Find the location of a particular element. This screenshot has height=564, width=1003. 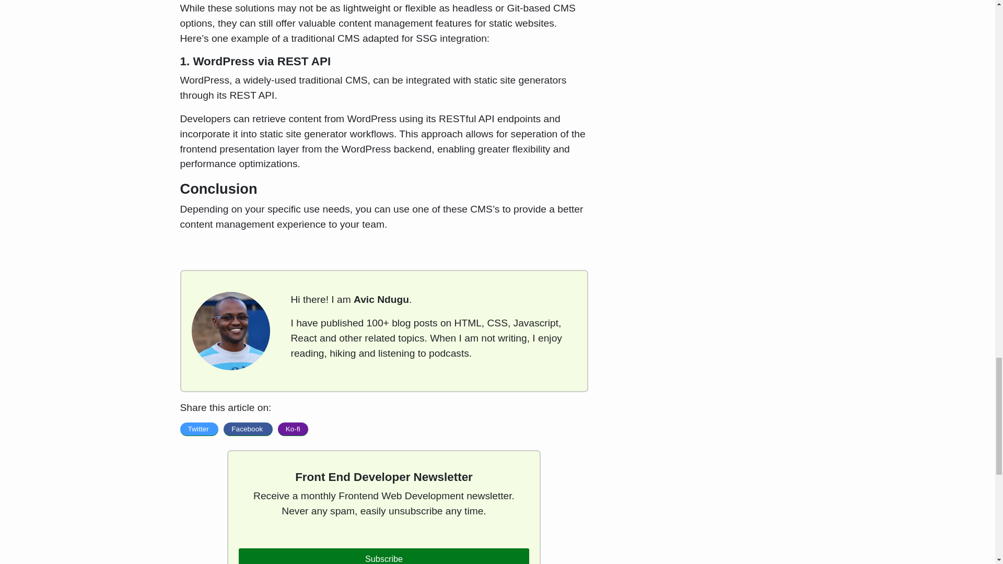

Share on Facebook is located at coordinates (248, 429).